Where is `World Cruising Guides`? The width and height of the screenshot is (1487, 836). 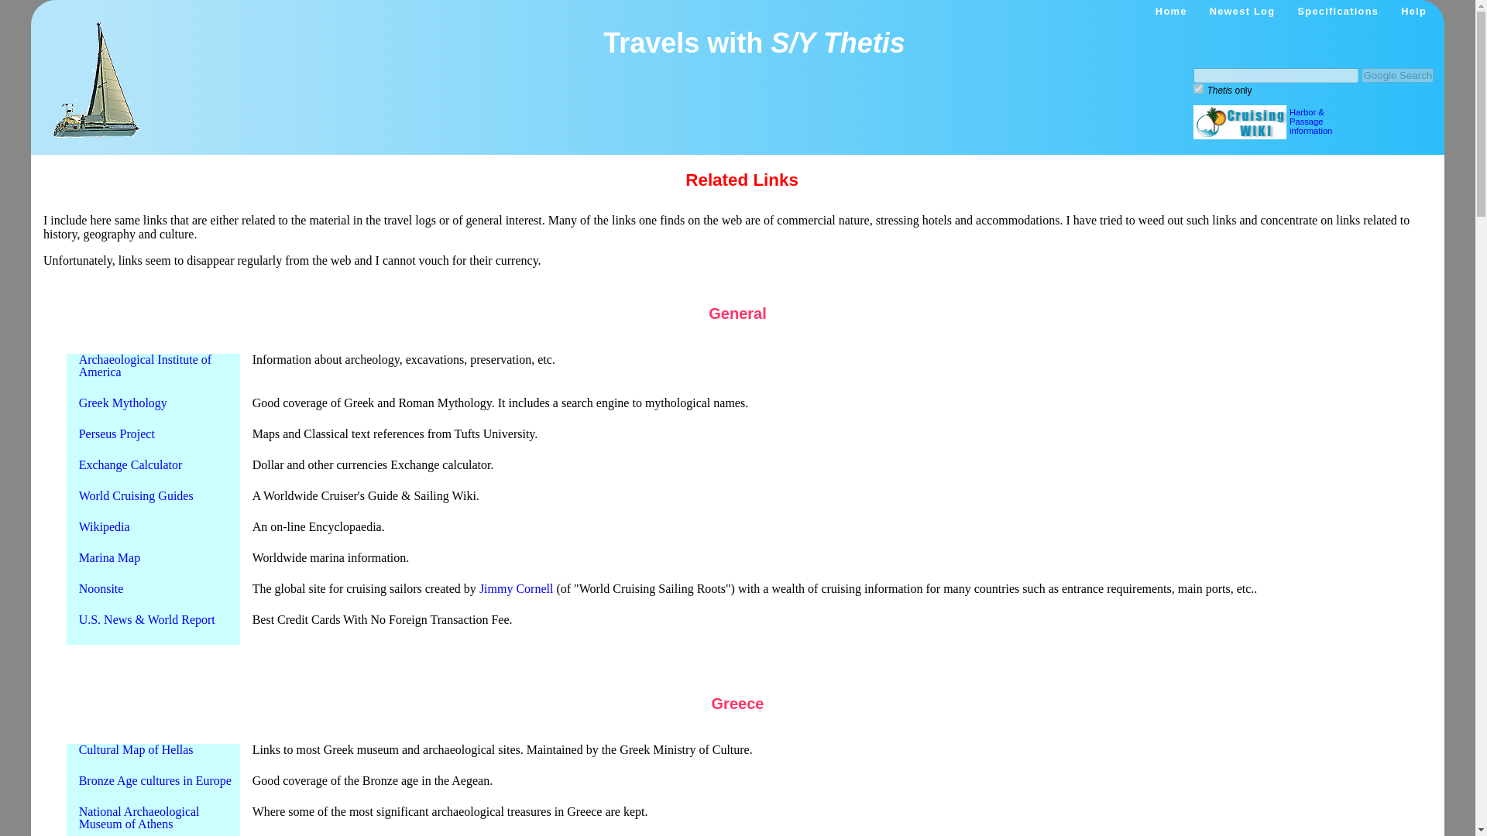
World Cruising Guides is located at coordinates (136, 495).